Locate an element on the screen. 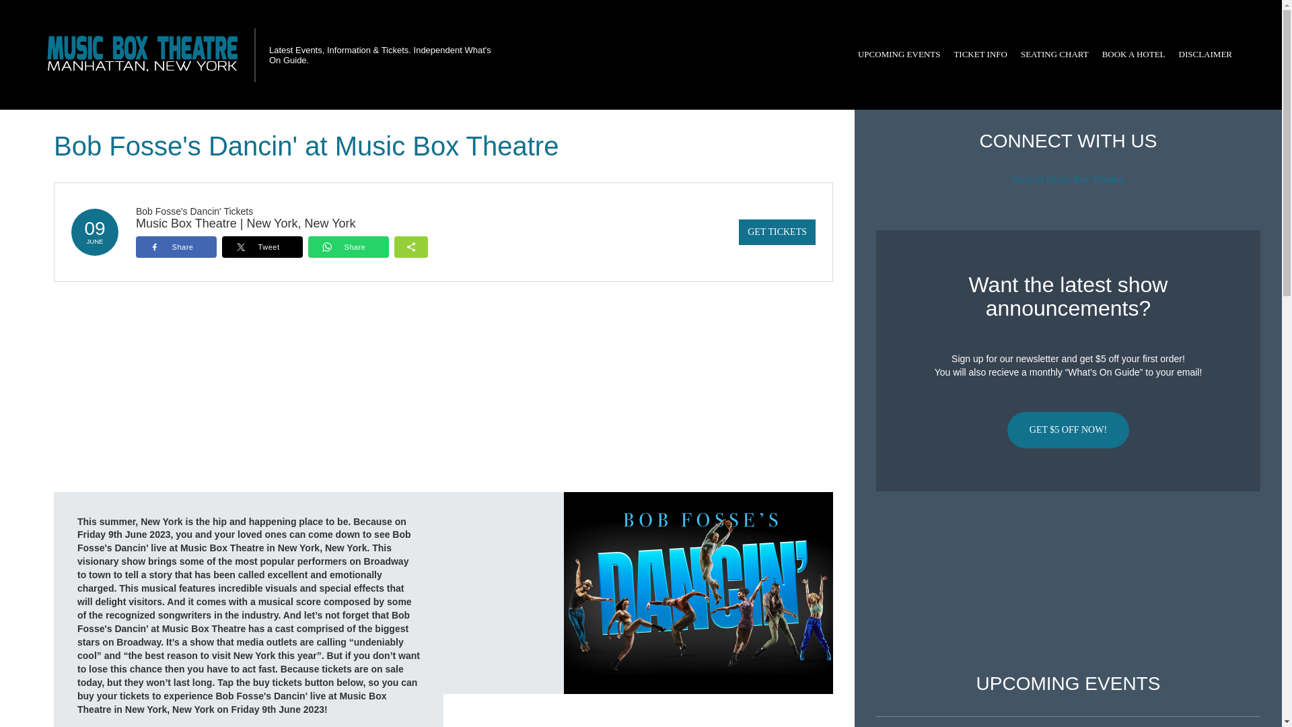 The width and height of the screenshot is (1292, 727). SEATING CHART is located at coordinates (1055, 55).